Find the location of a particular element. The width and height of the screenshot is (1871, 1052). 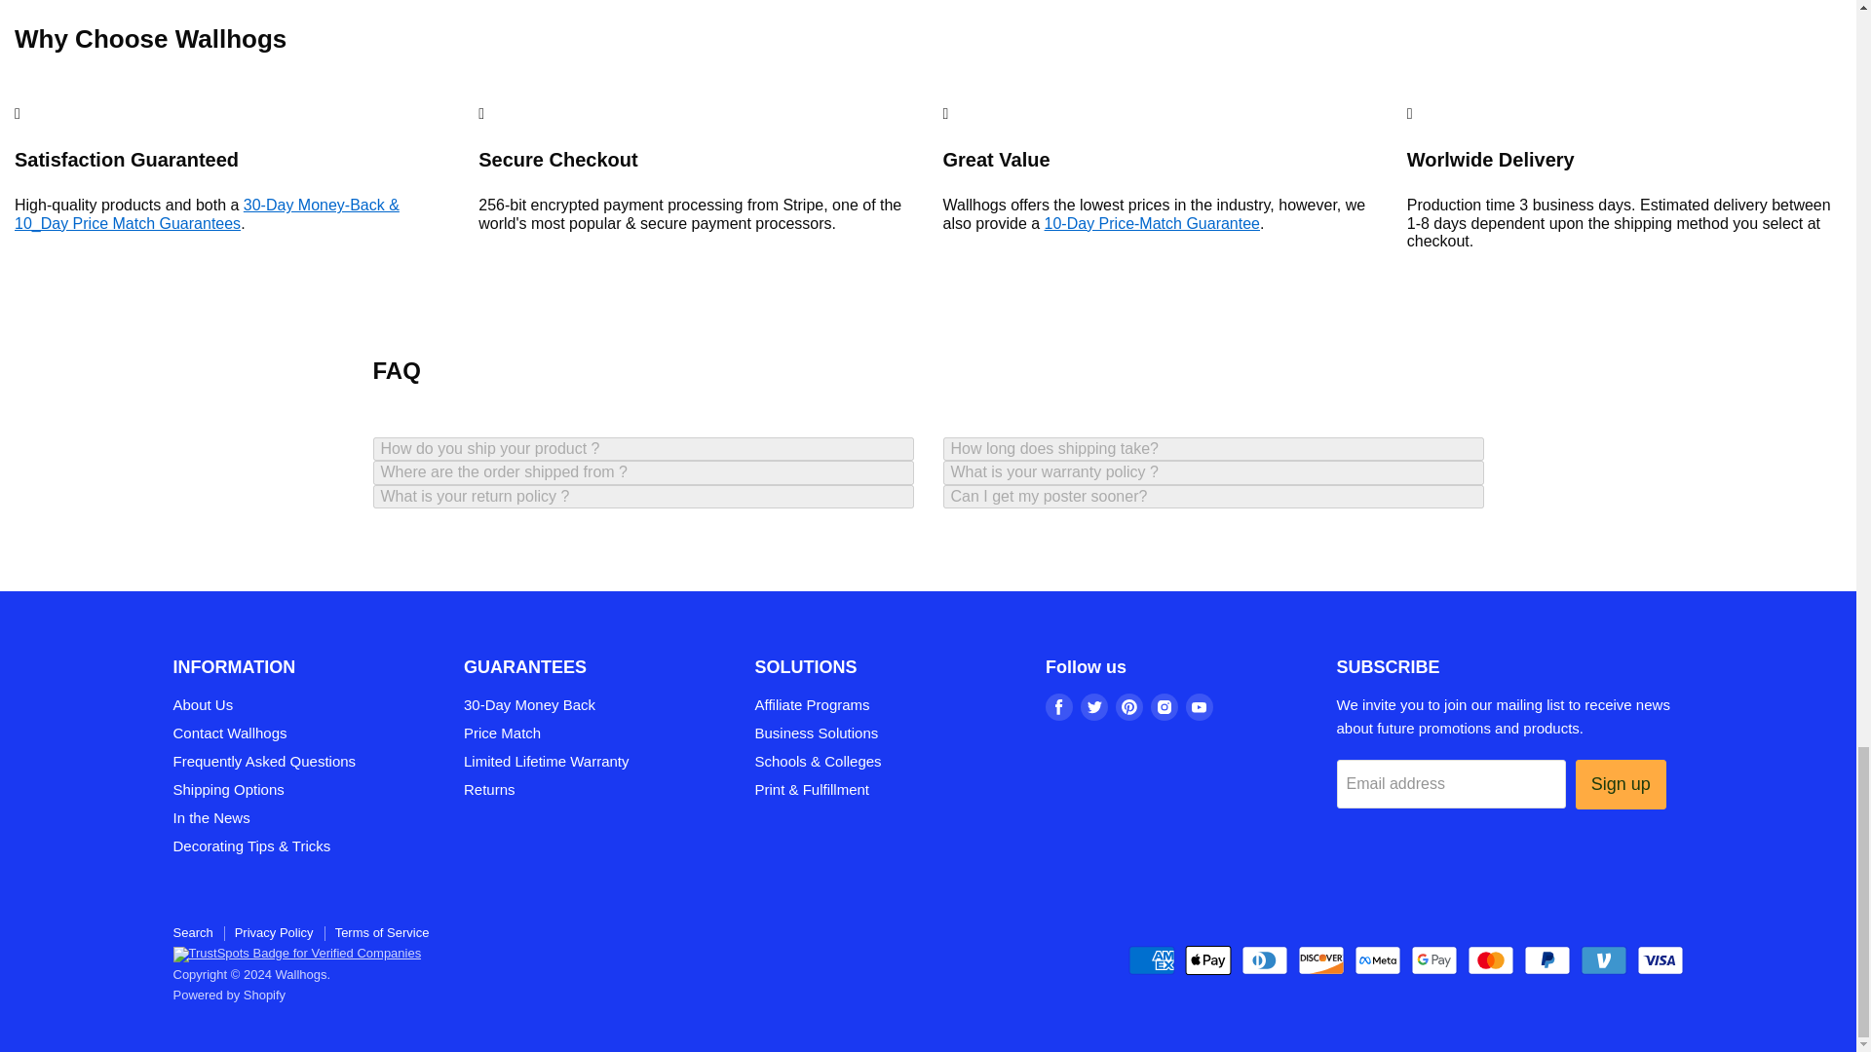

Youtube is located at coordinates (1199, 706).